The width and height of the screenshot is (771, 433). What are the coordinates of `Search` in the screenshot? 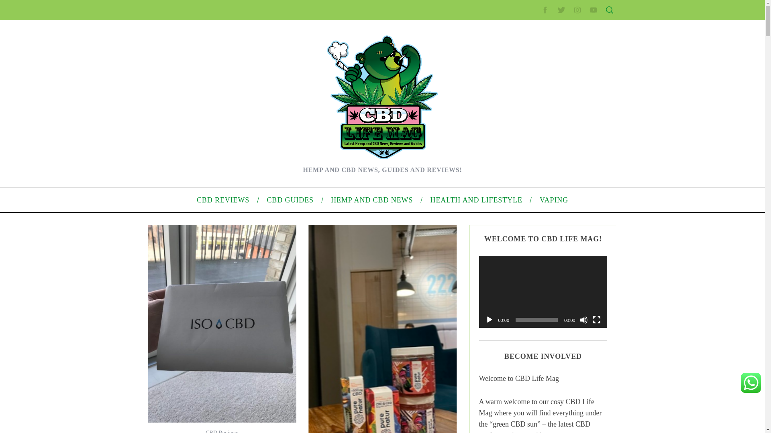 It's located at (557, 45).